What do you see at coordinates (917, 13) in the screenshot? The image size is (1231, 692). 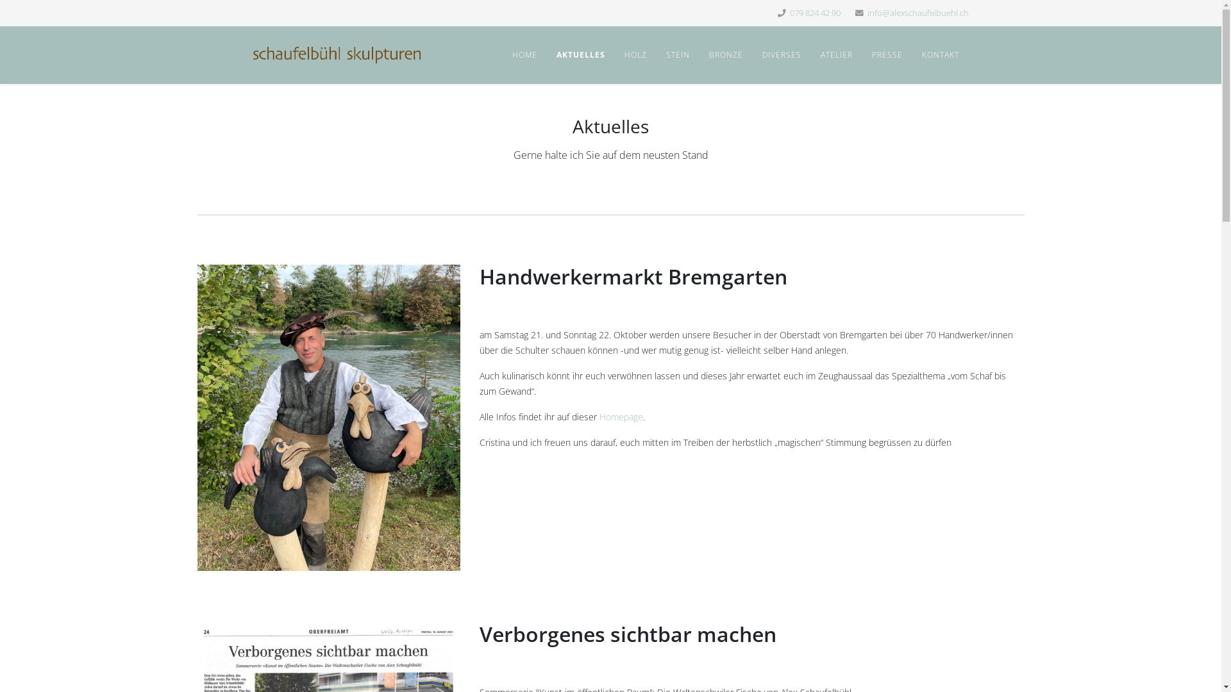 I see `info@alexschaufelbuehl.ch` at bounding box center [917, 13].